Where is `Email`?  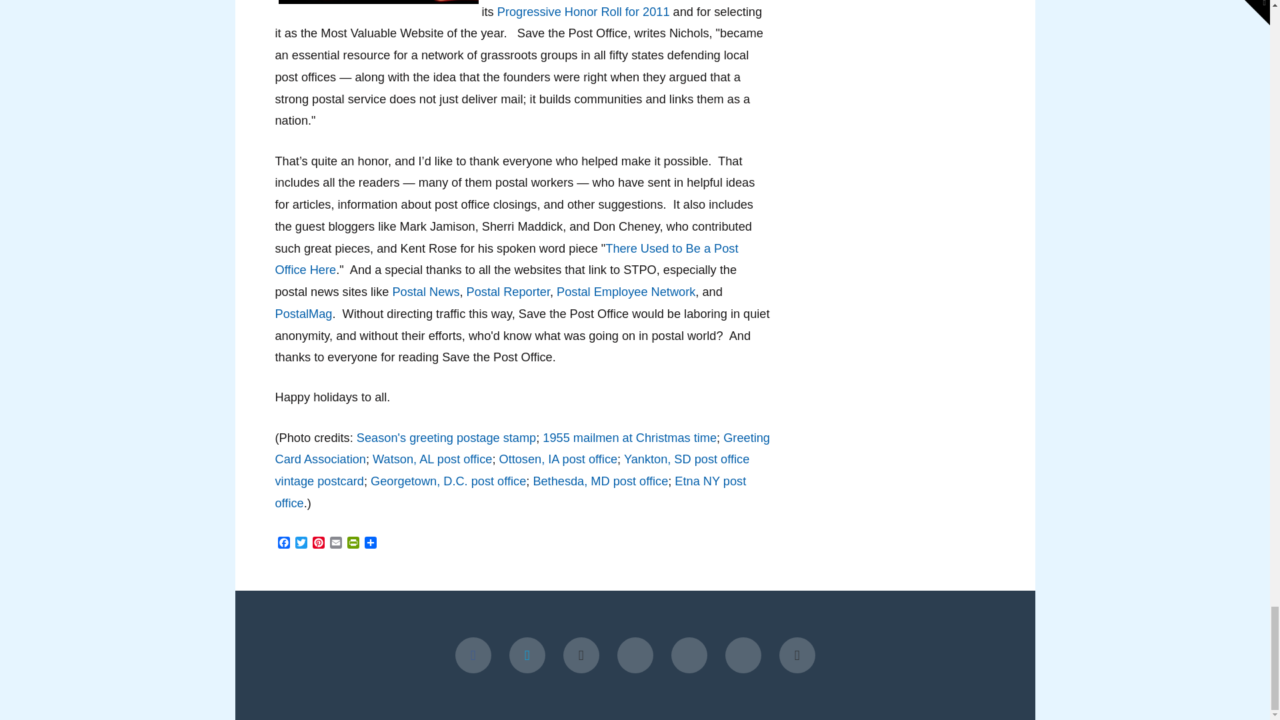 Email is located at coordinates (335, 544).